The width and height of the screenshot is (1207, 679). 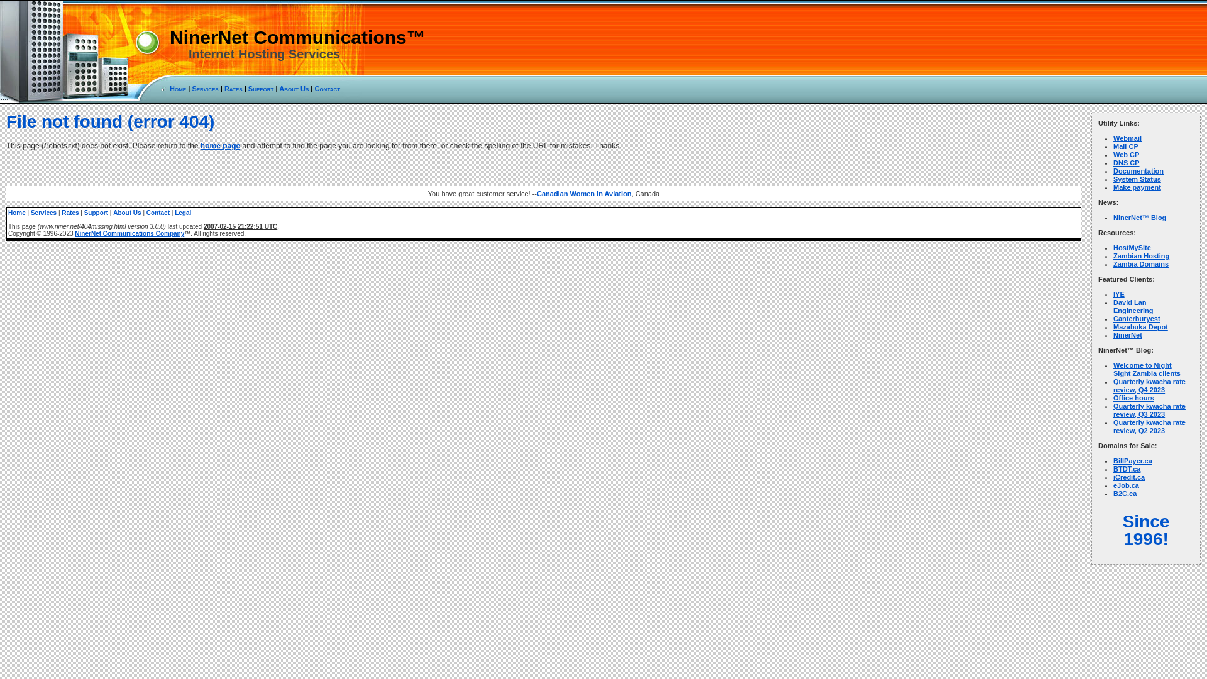 I want to click on Mail CP, so click(x=1126, y=146).